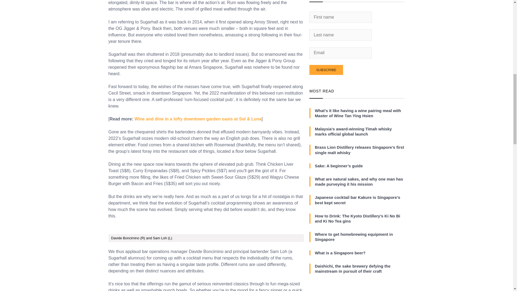 The height and width of the screenshot is (291, 517). Describe the element at coordinates (359, 253) in the screenshot. I see `What is a Singapore beer?` at that location.